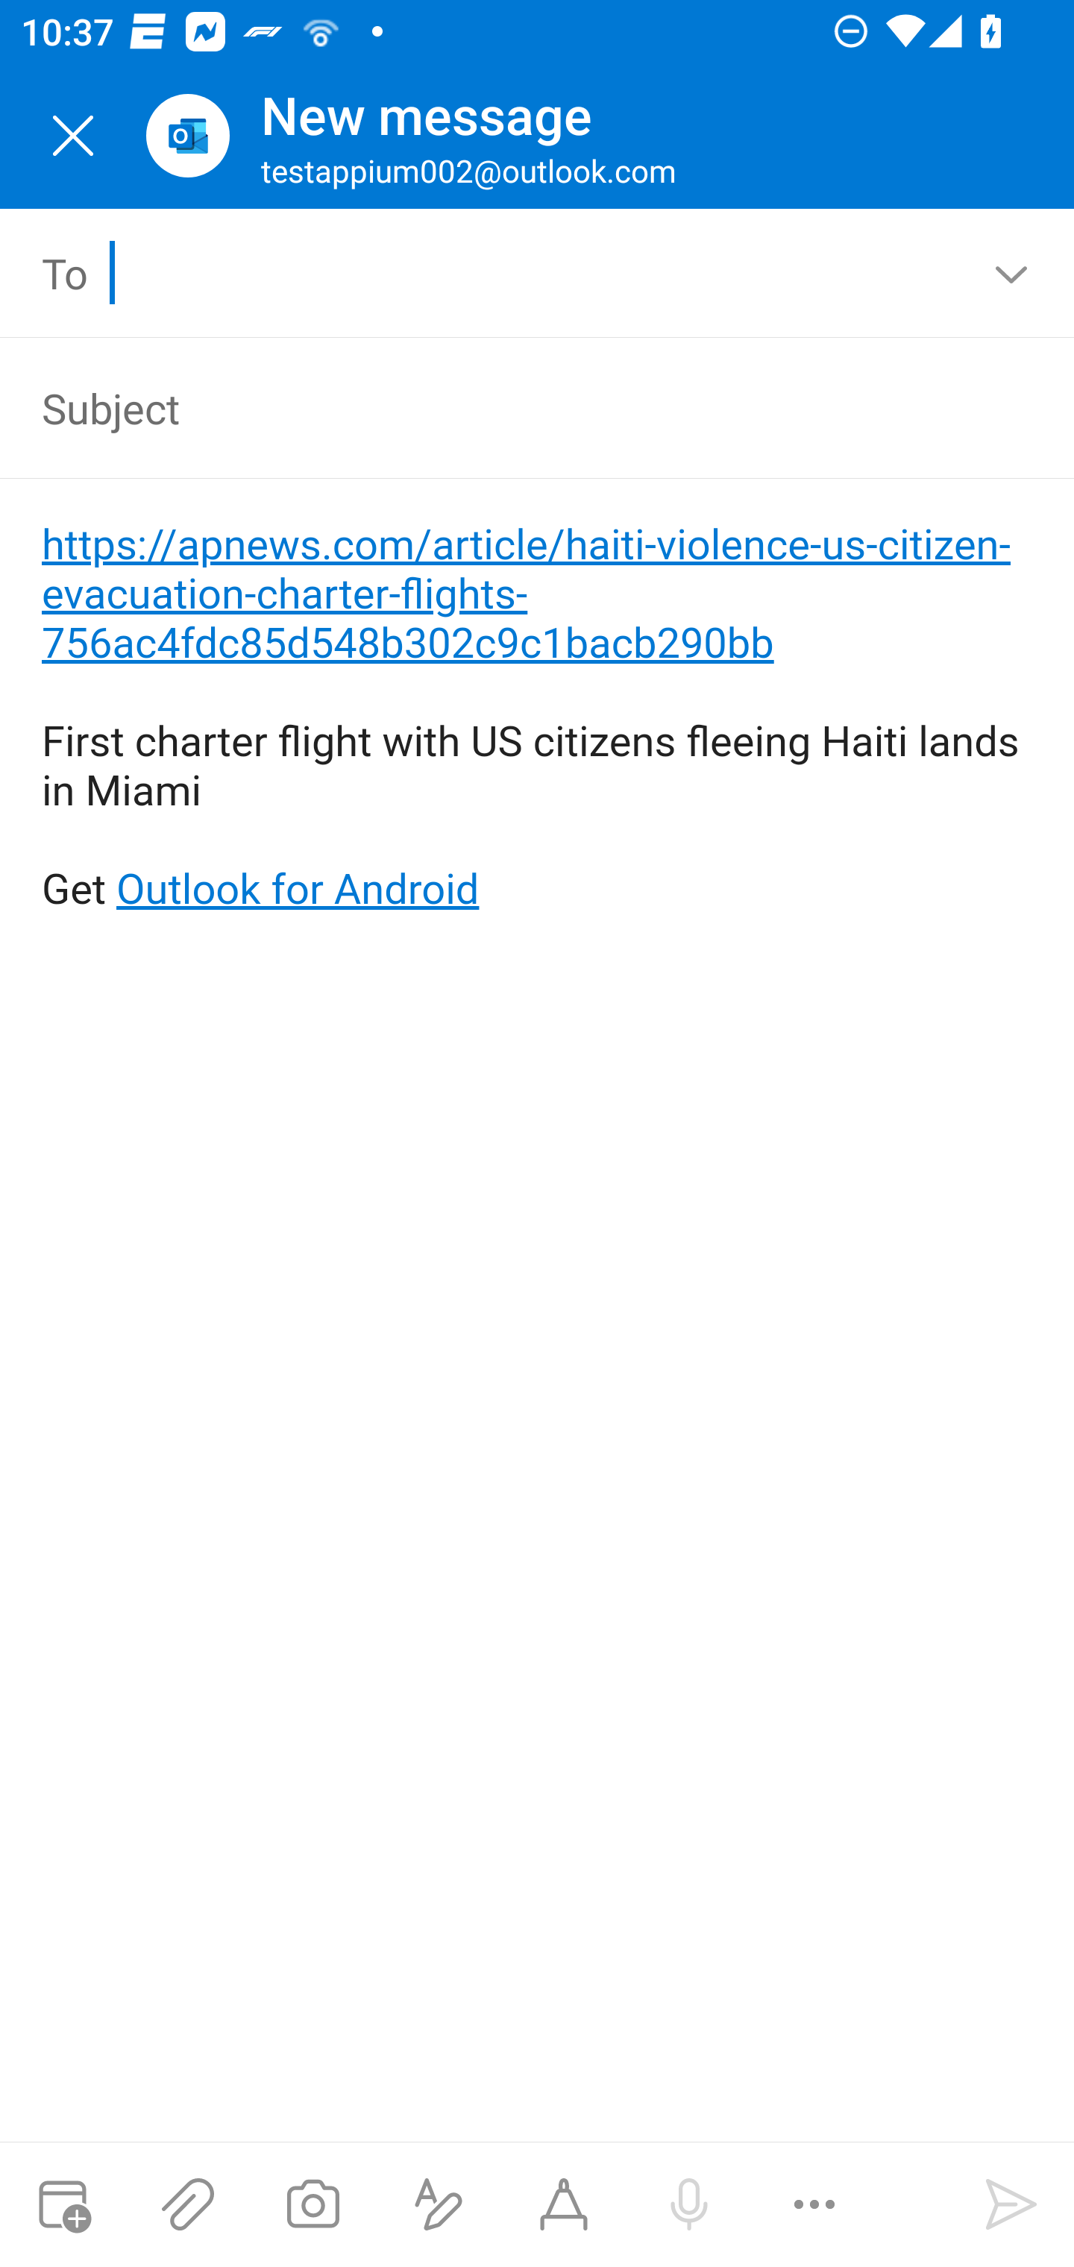 The image size is (1074, 2267). Describe the element at coordinates (313, 2204) in the screenshot. I see `Take a photo` at that location.